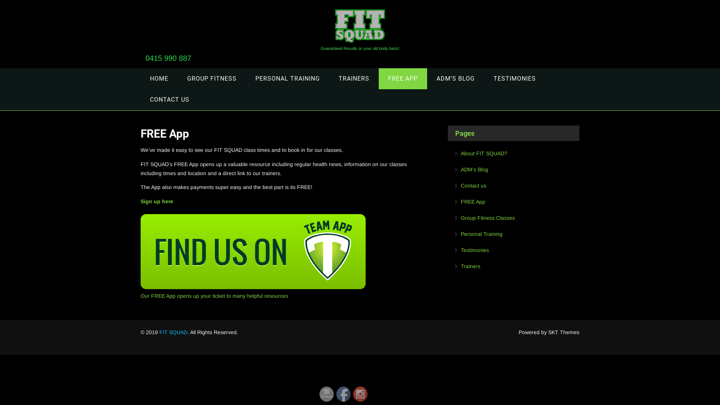 The width and height of the screenshot is (720, 405). I want to click on Trainers, so click(471, 268).